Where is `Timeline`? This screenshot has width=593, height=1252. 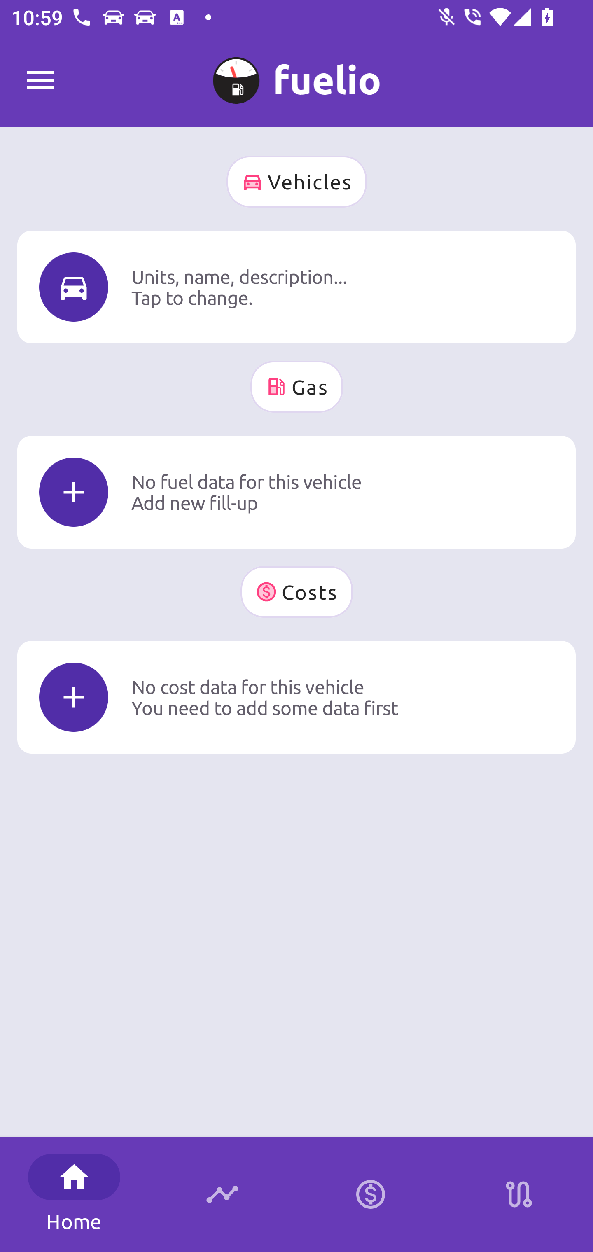
Timeline is located at coordinates (222, 1194).